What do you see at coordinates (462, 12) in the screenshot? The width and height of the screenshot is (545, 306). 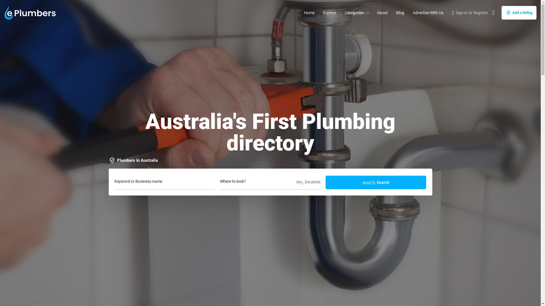 I see `Sign in` at bounding box center [462, 12].